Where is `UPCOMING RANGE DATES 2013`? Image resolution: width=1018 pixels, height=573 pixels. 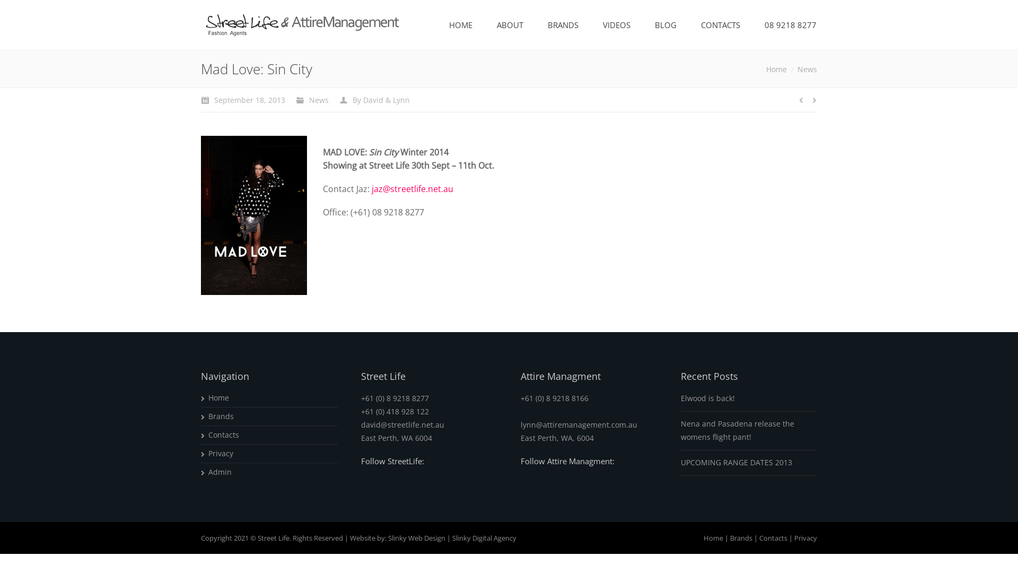
UPCOMING RANGE DATES 2013 is located at coordinates (736, 463).